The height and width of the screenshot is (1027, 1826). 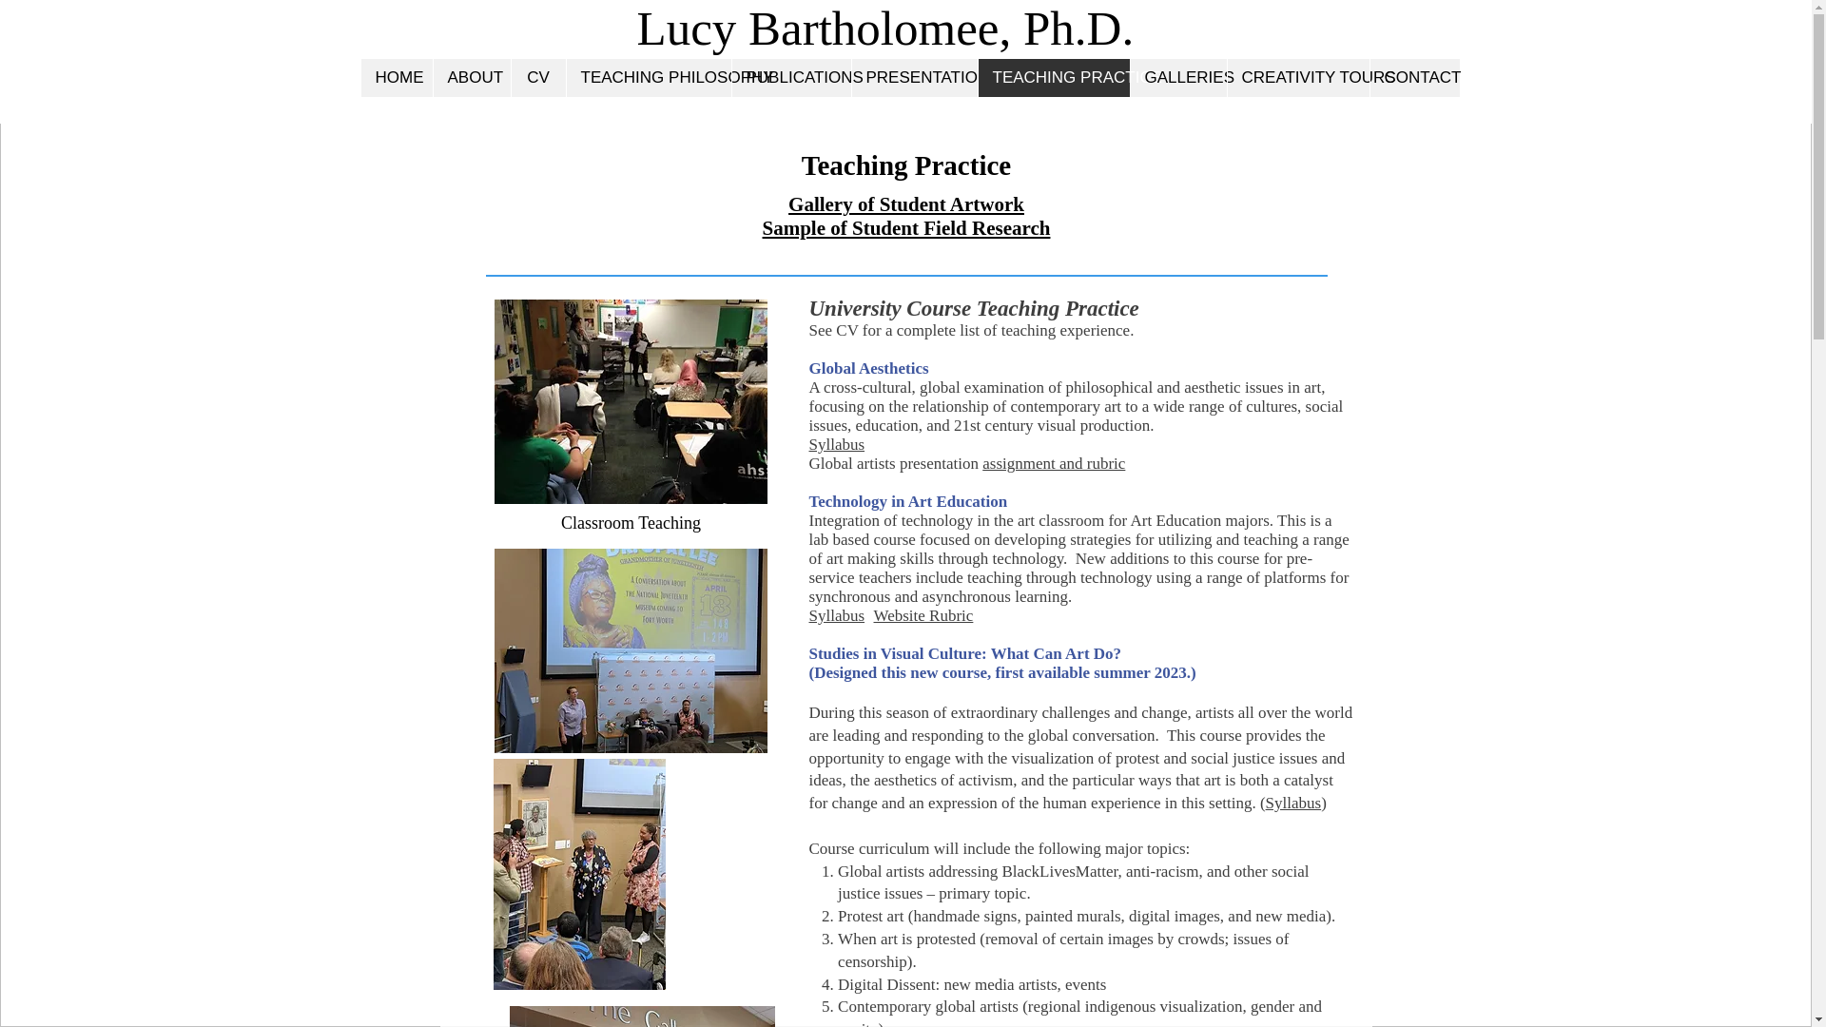 What do you see at coordinates (1178, 77) in the screenshot?
I see `GALLERIES` at bounding box center [1178, 77].